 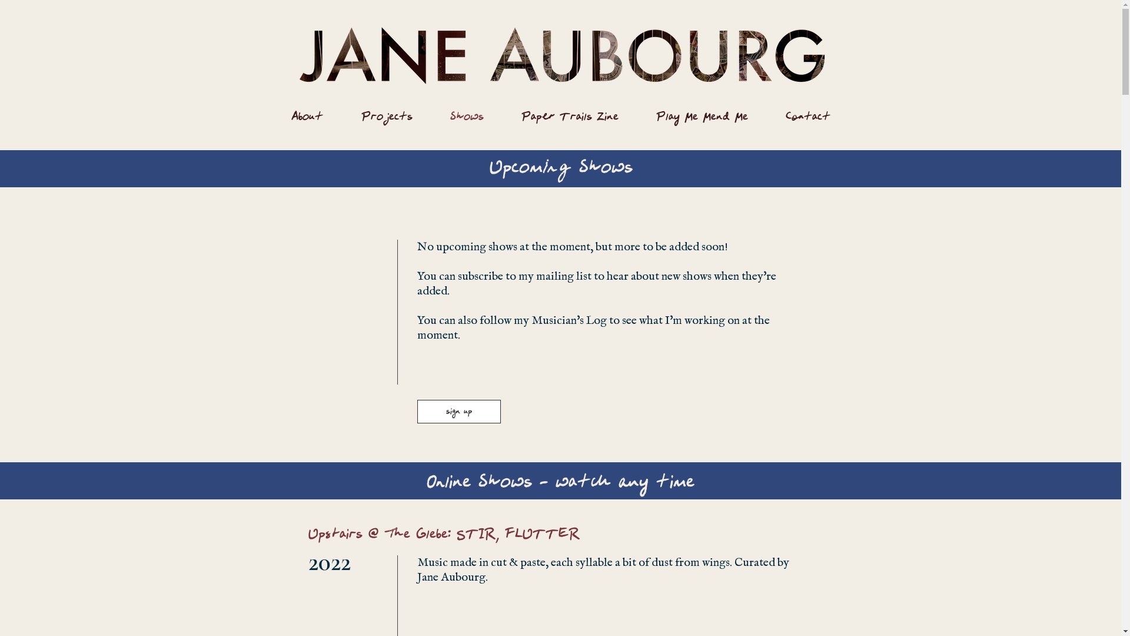 I want to click on Paper Trails Zine, so click(x=570, y=118).